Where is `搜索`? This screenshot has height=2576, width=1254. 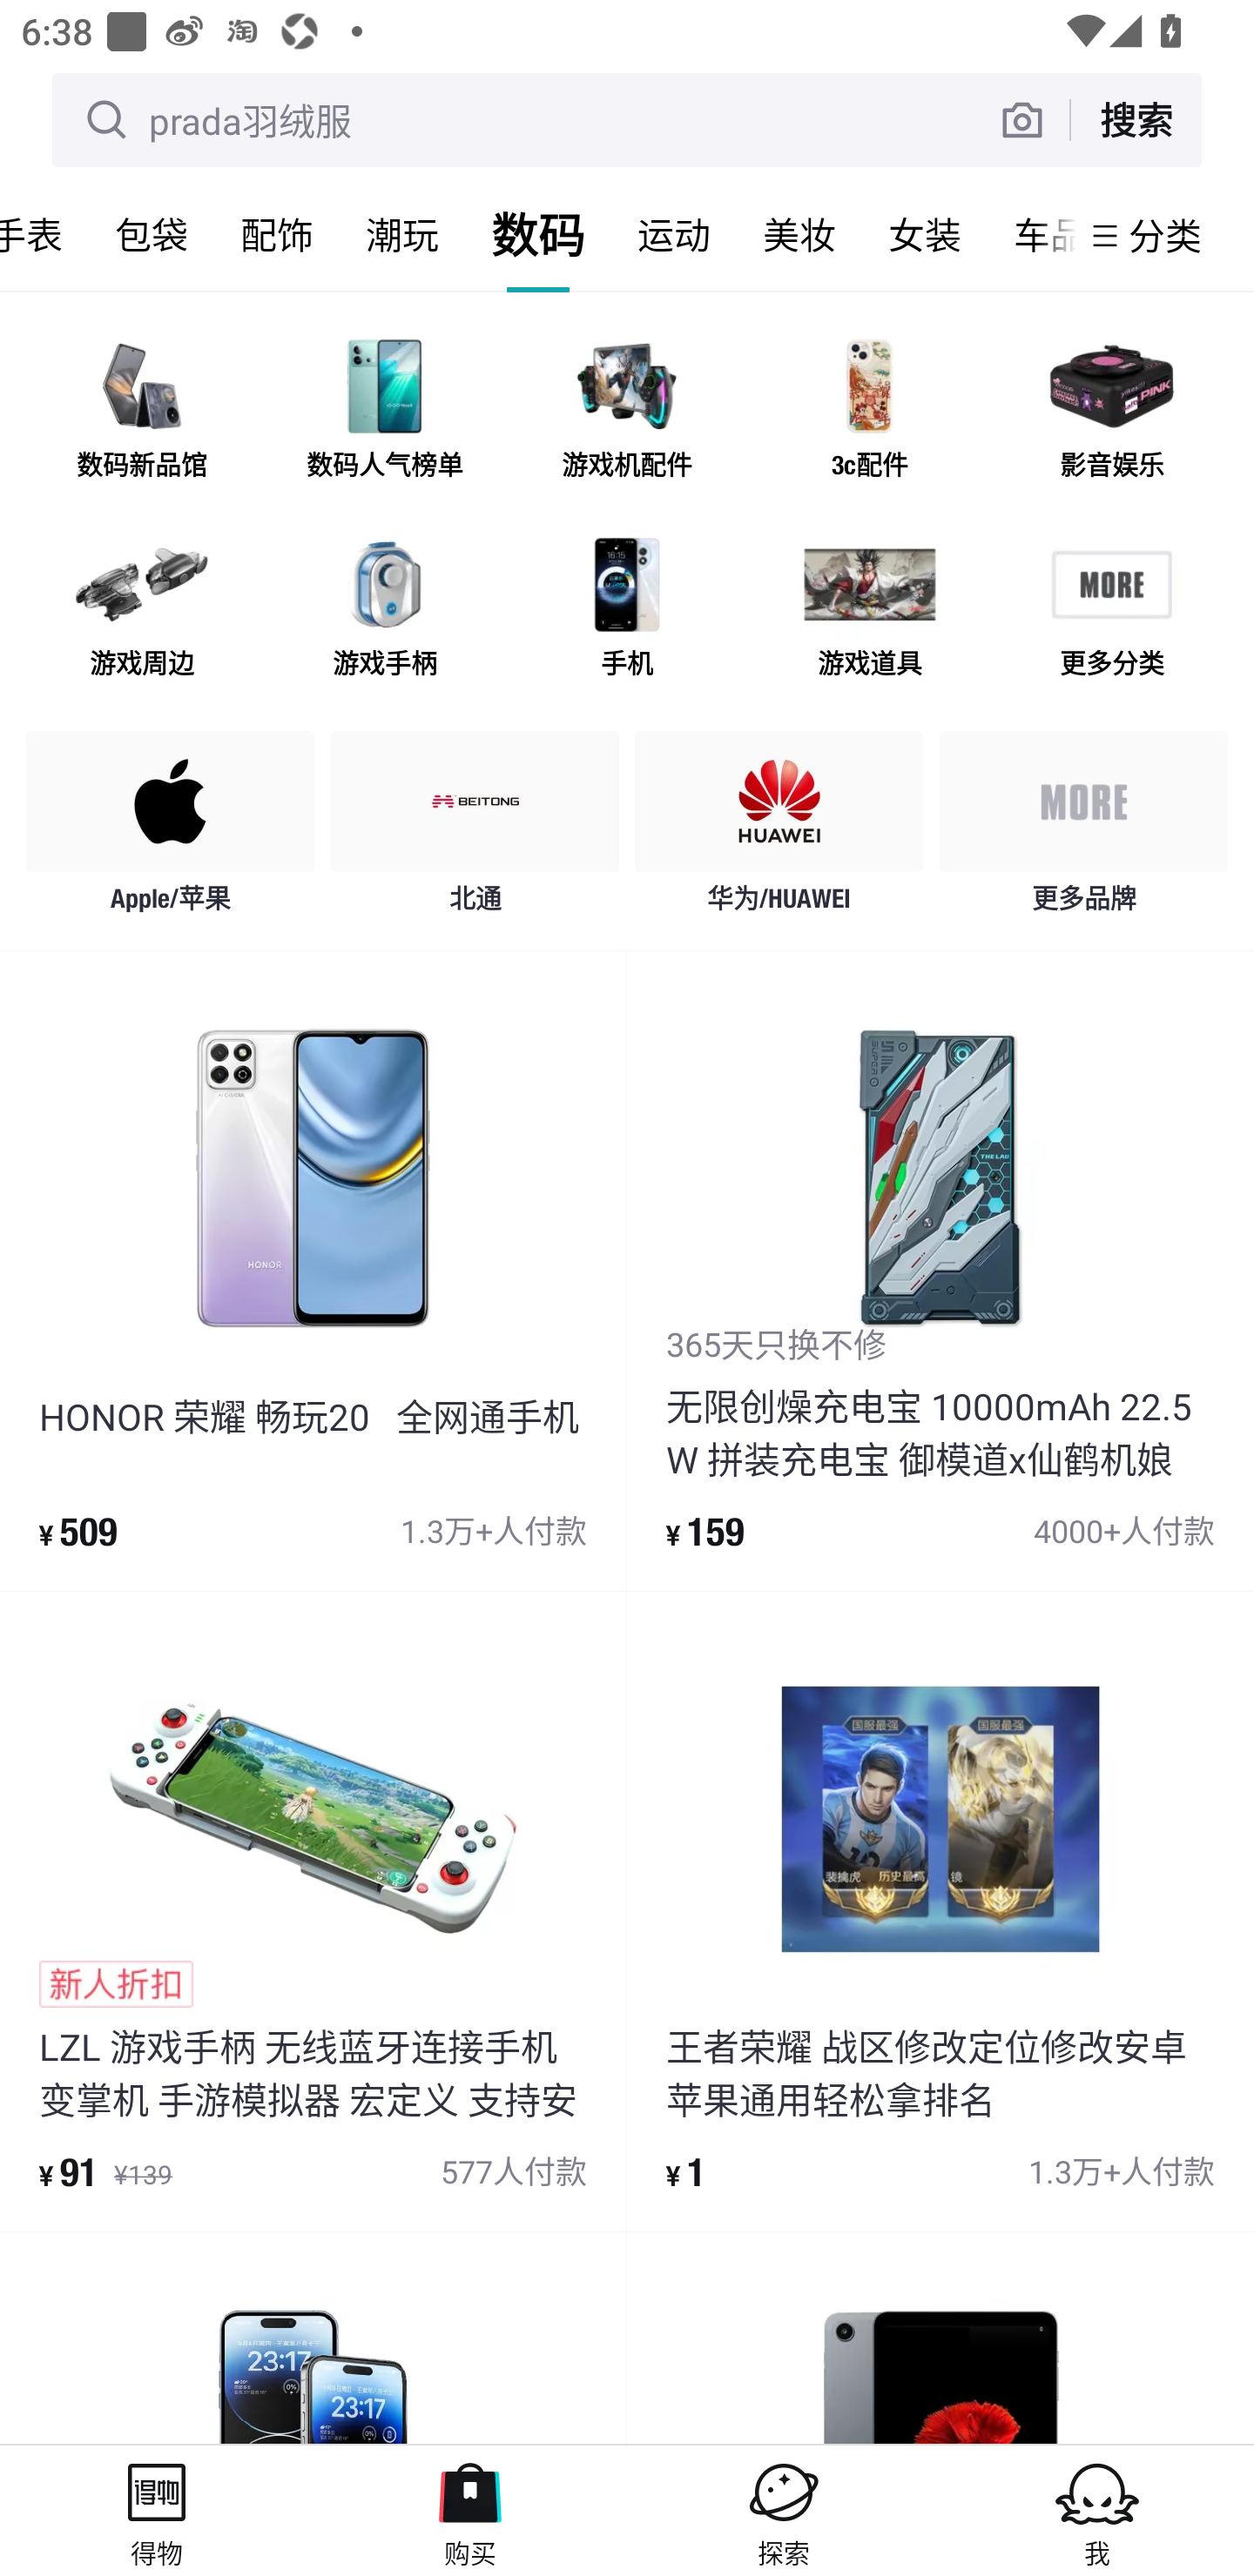
搜索 is located at coordinates (1136, 119).